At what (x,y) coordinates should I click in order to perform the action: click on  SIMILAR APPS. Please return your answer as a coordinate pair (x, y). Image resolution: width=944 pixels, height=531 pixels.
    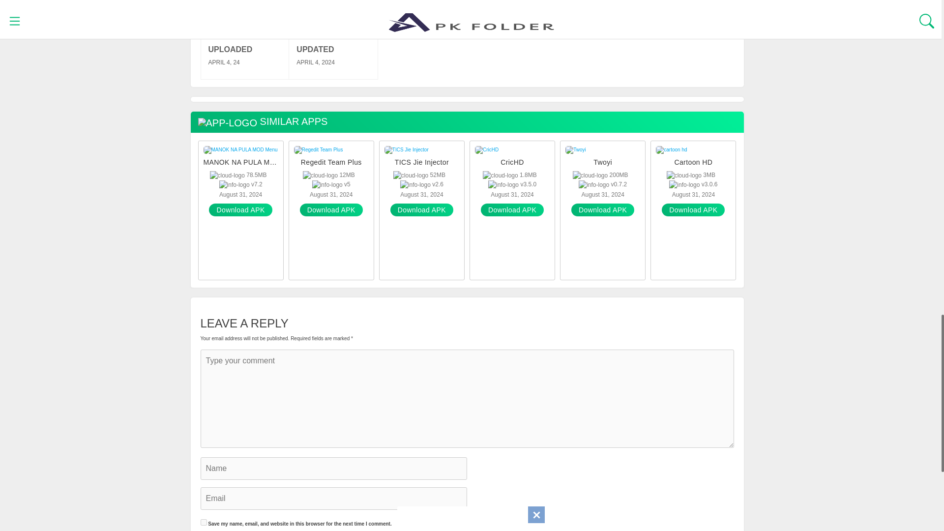
    Looking at the image, I should click on (263, 122).